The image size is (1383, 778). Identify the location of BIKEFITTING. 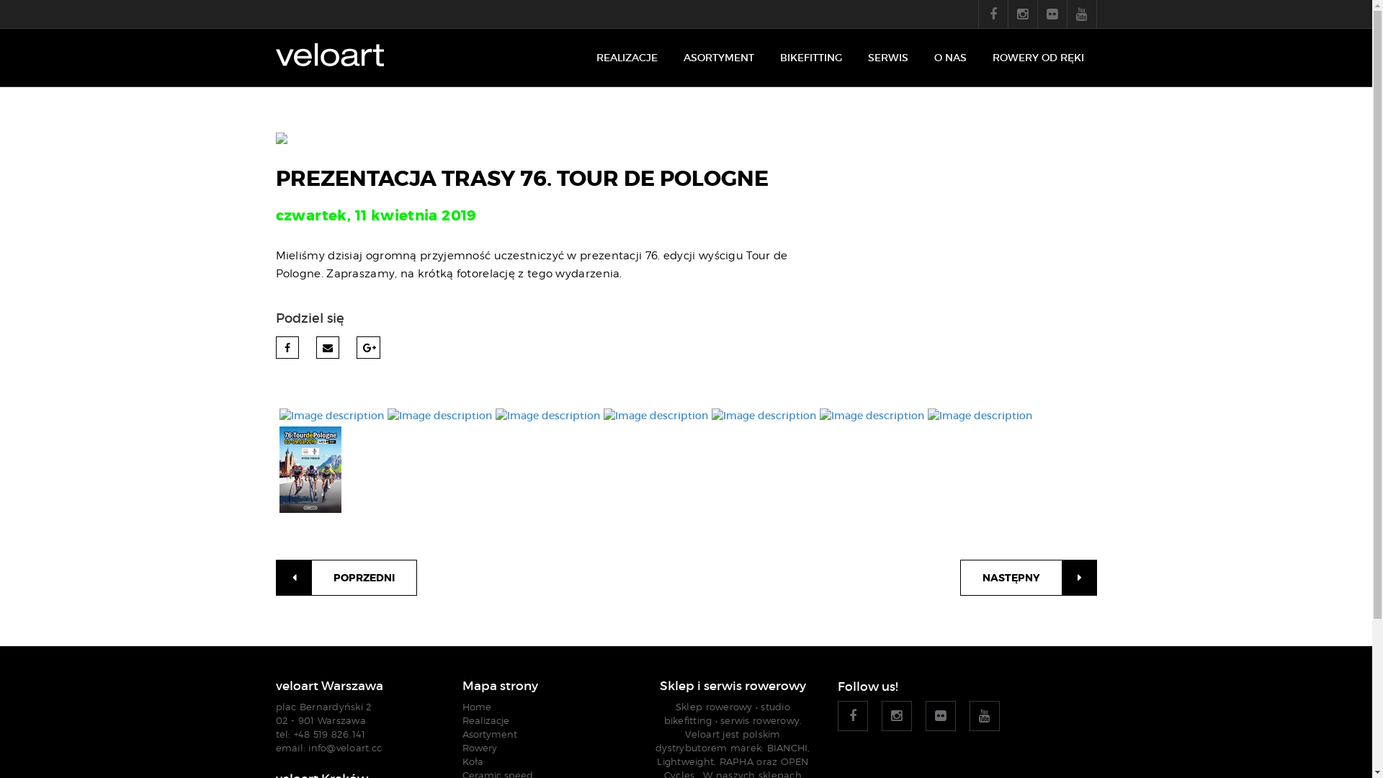
(810, 58).